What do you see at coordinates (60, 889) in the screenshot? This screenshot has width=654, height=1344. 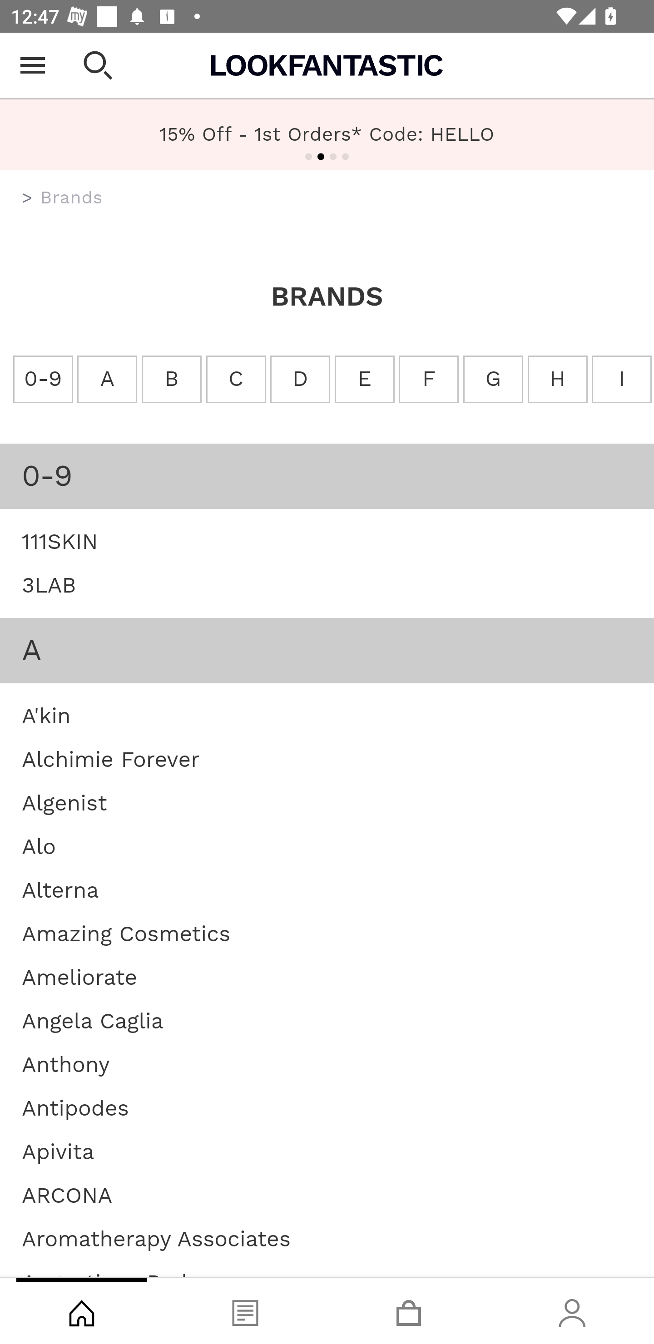 I see `Alterna` at bounding box center [60, 889].